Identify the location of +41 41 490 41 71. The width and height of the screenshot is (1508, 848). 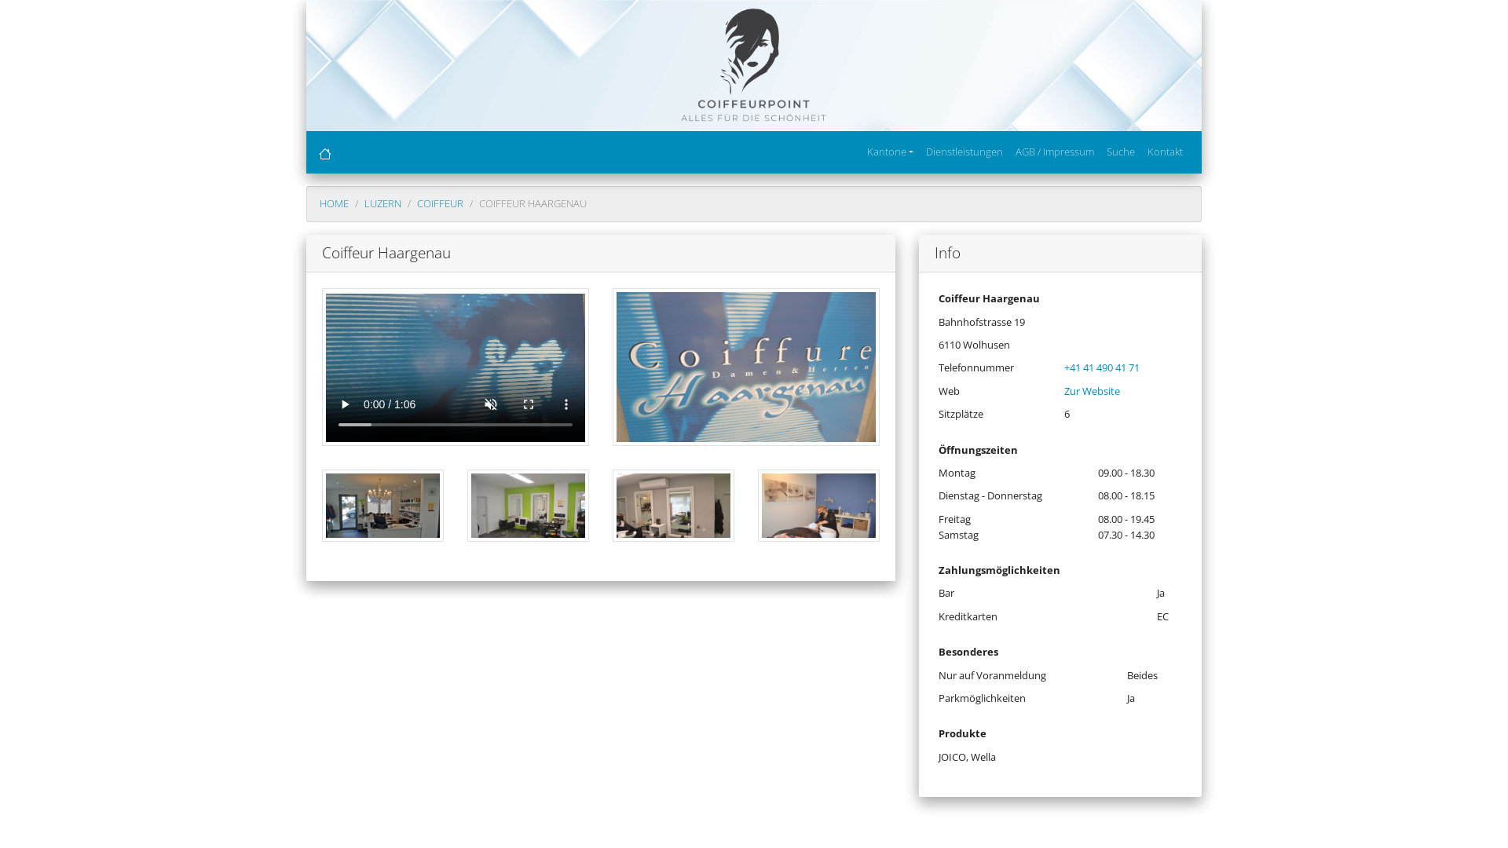
(1102, 367).